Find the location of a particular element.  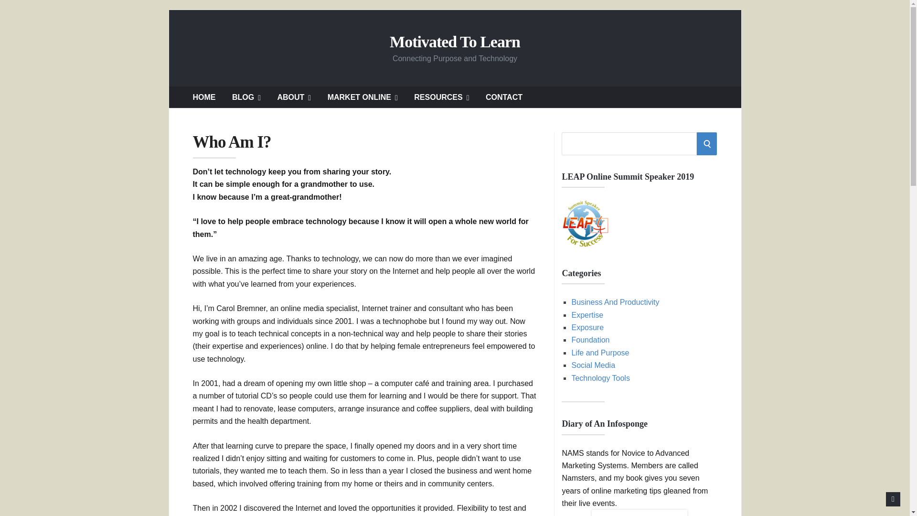

CONTACT is located at coordinates (504, 97).